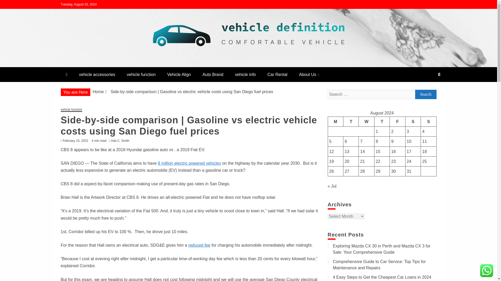 The width and height of the screenshot is (501, 281). I want to click on Tuesday, so click(351, 122).